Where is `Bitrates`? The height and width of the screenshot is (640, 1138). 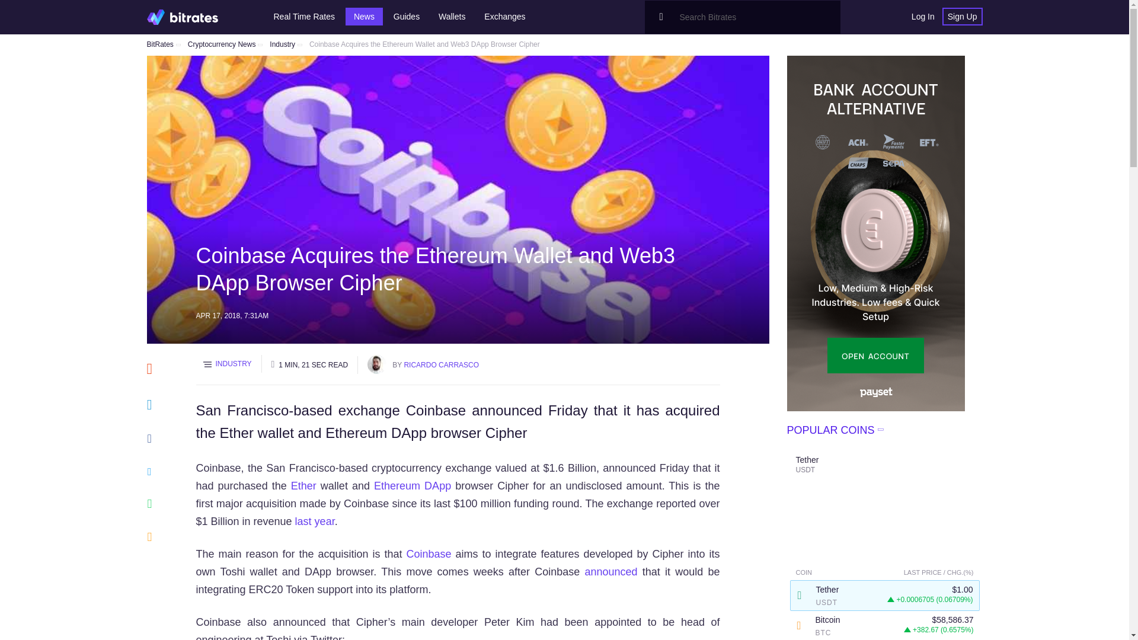 Bitrates is located at coordinates (183, 17).